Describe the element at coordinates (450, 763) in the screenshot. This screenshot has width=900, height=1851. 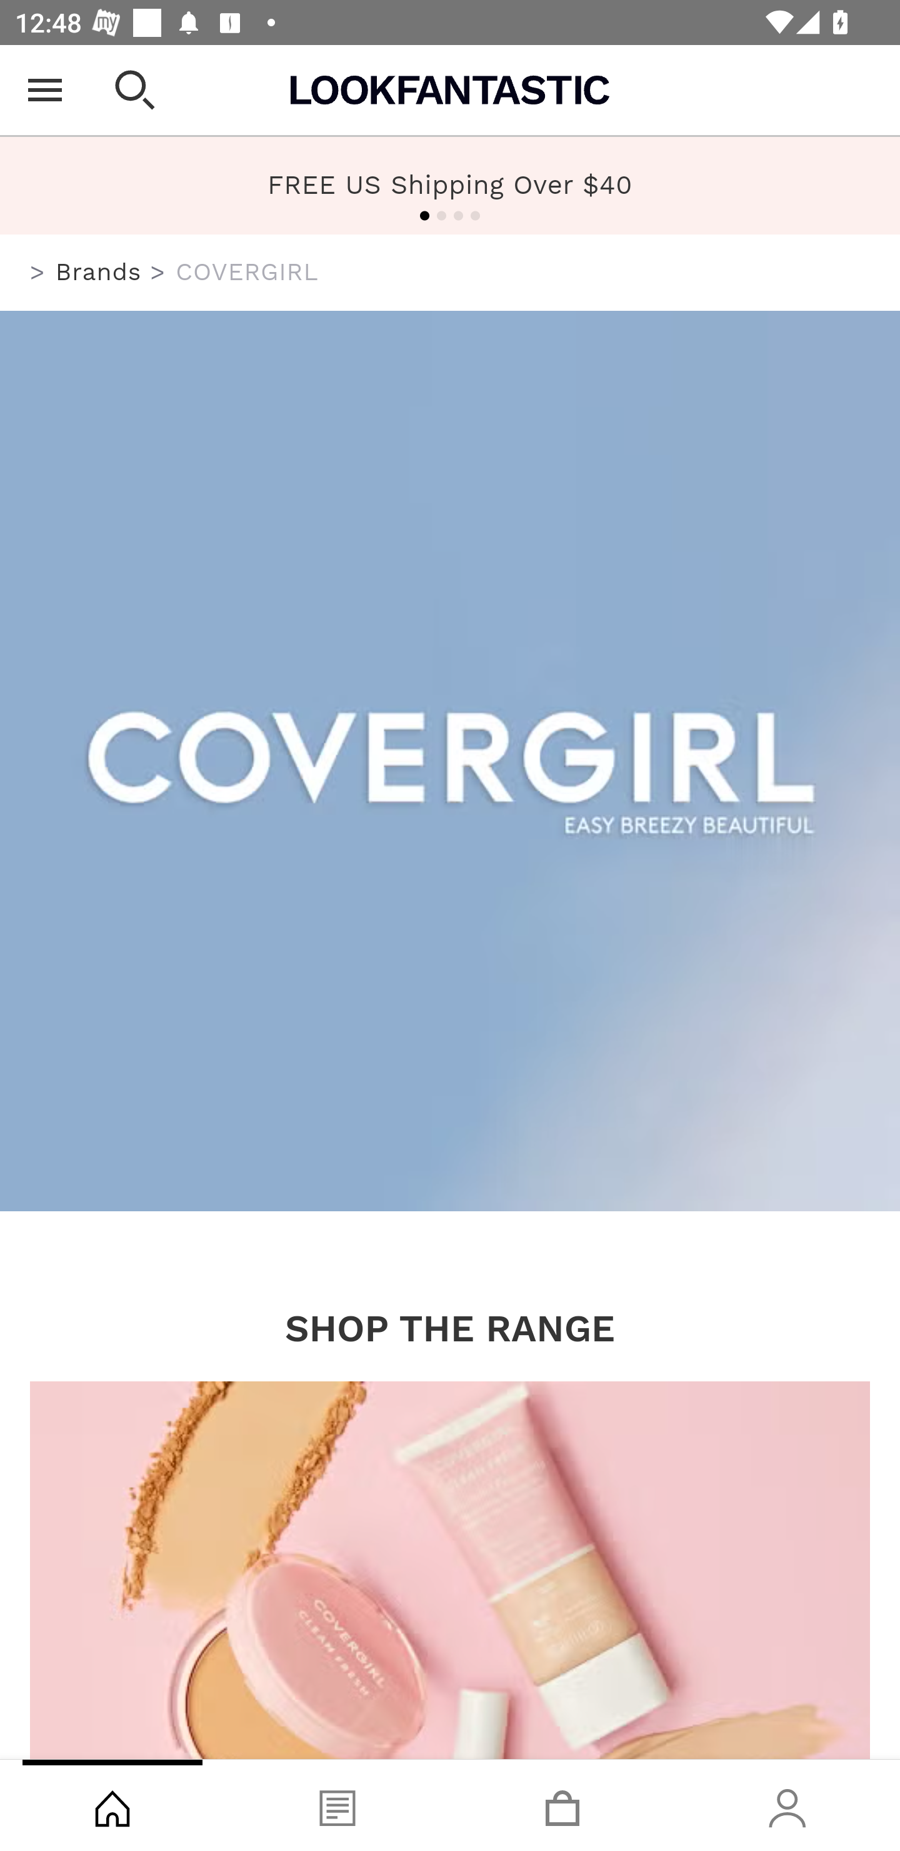
I see `Covergirl` at that location.